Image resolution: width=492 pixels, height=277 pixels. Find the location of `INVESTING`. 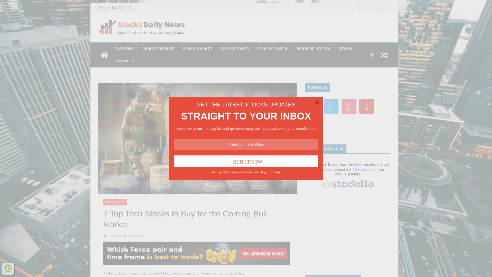

INVESTING is located at coordinates (124, 49).